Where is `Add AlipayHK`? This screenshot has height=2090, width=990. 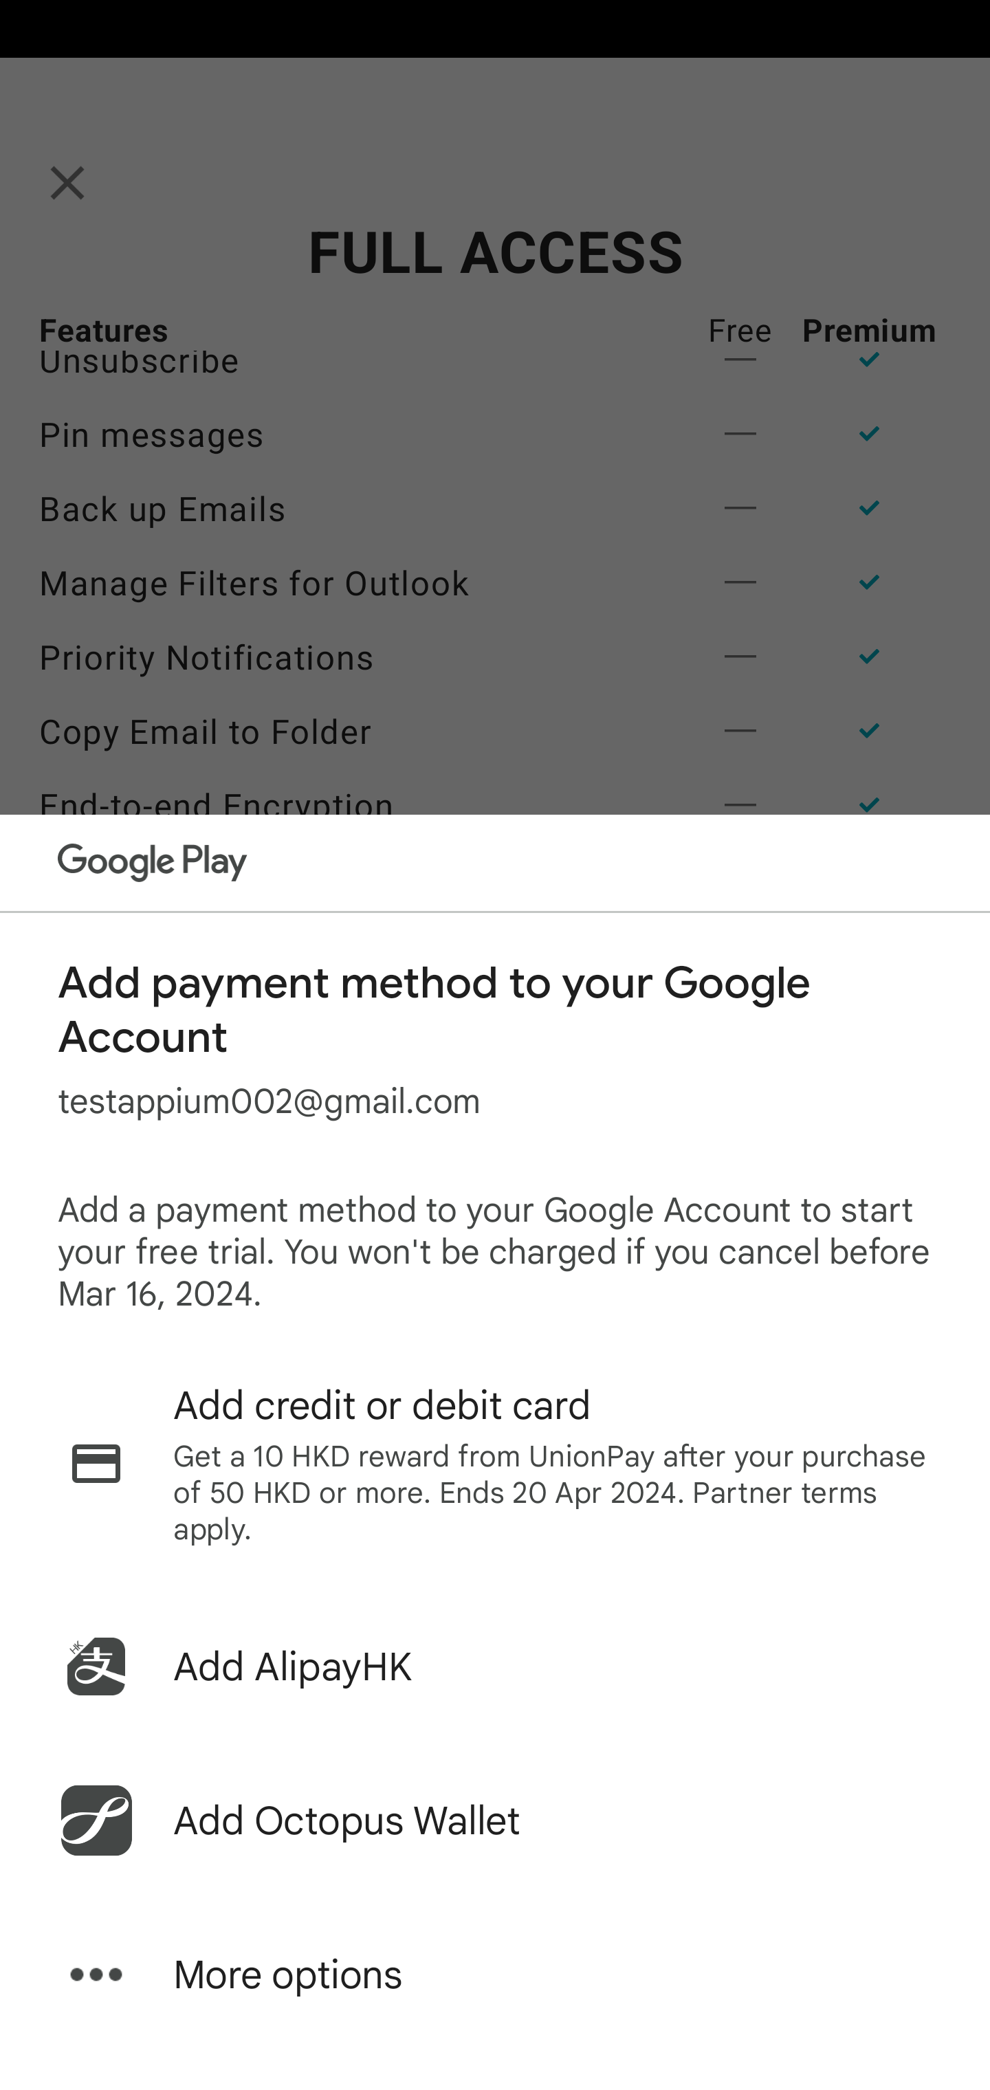 Add AlipayHK is located at coordinates (495, 1666).